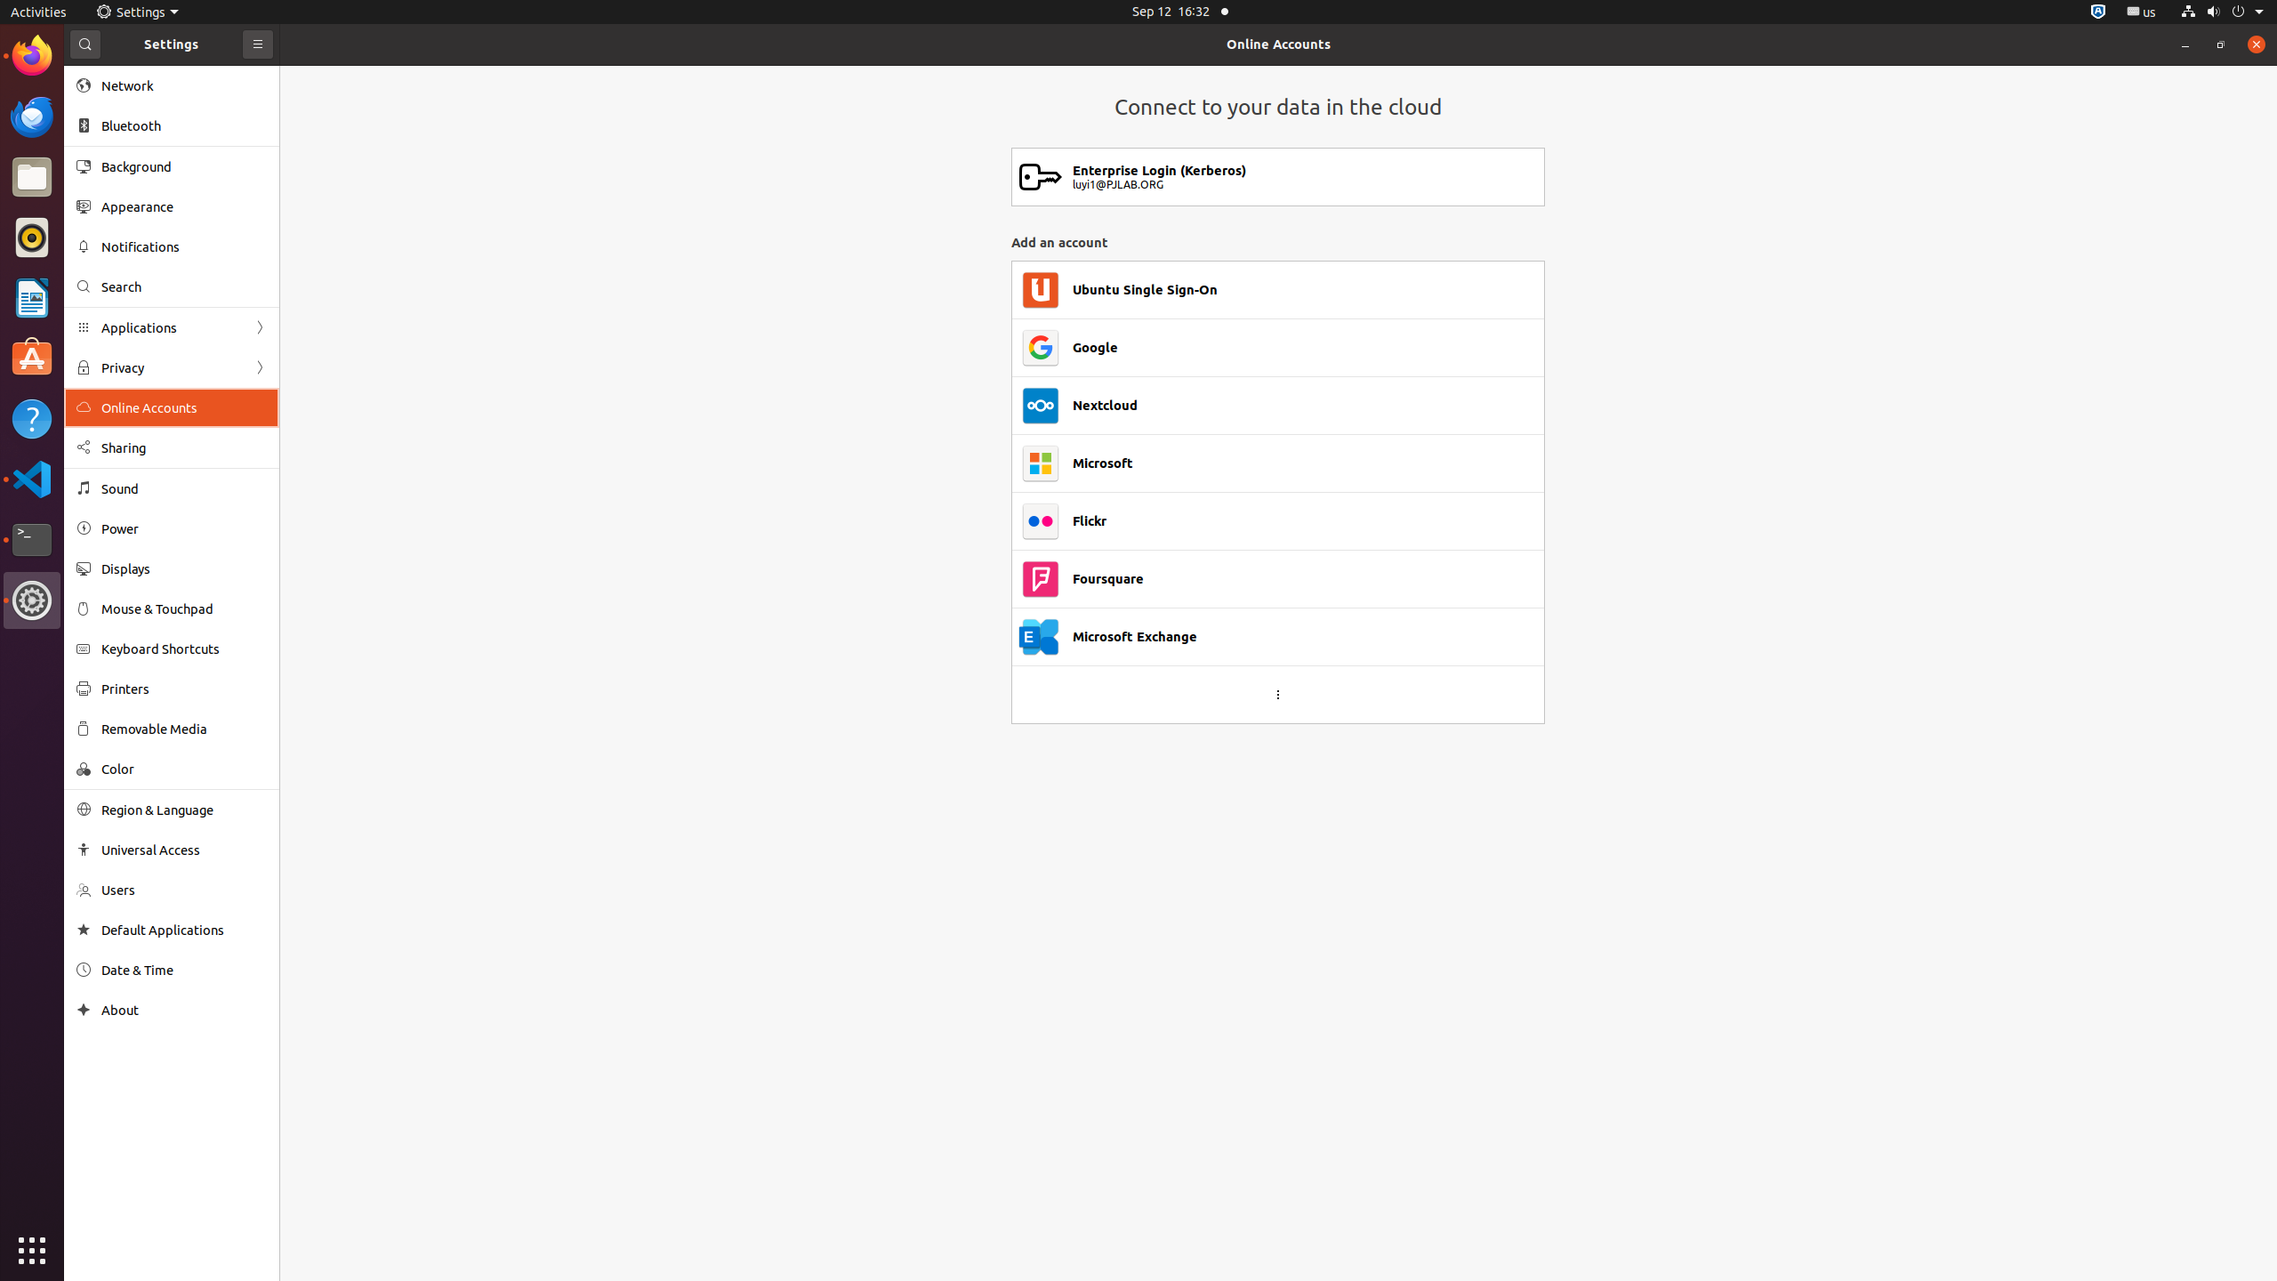 This screenshot has width=2277, height=1281. What do you see at coordinates (184, 286) in the screenshot?
I see `Search` at bounding box center [184, 286].